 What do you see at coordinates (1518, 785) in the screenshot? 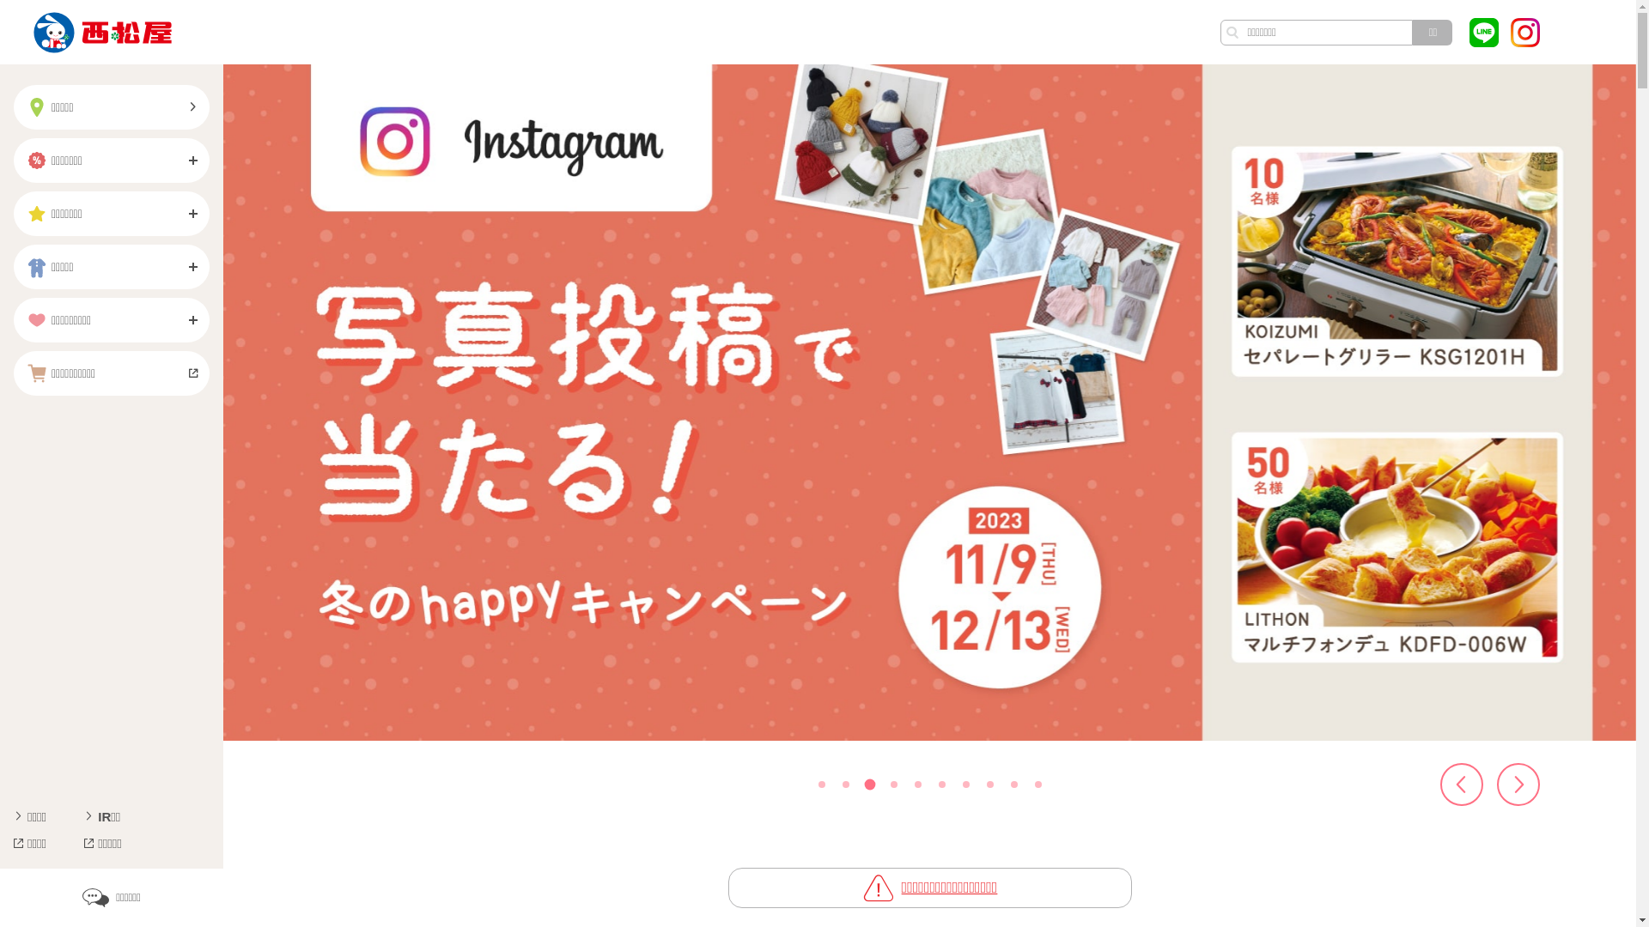
I see `Next` at bounding box center [1518, 785].